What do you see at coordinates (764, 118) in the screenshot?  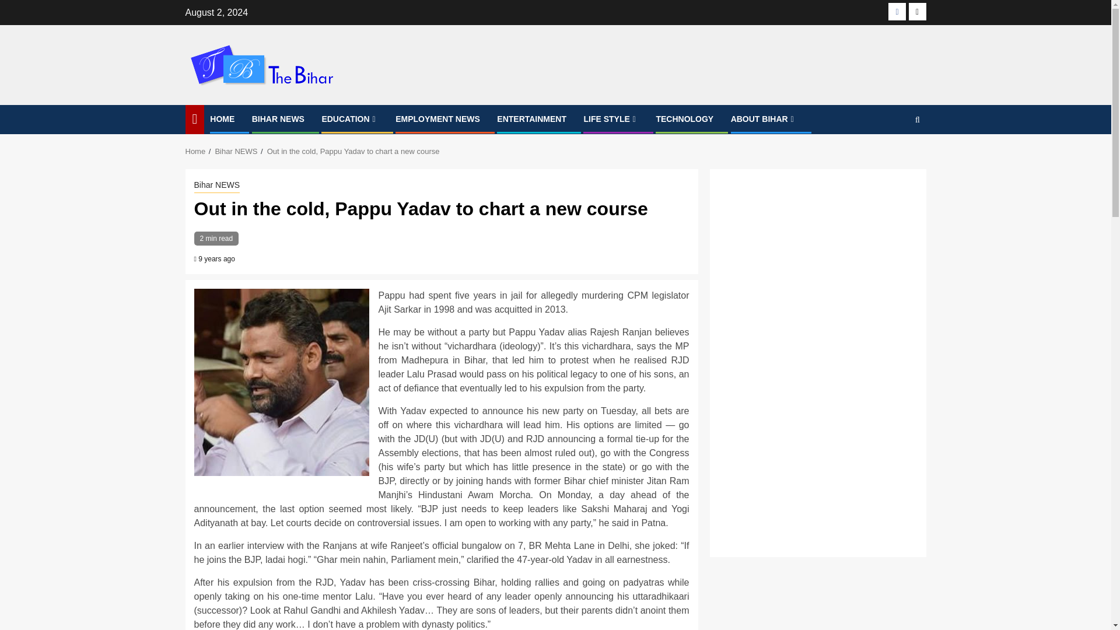 I see `ABOUT BIHAR` at bounding box center [764, 118].